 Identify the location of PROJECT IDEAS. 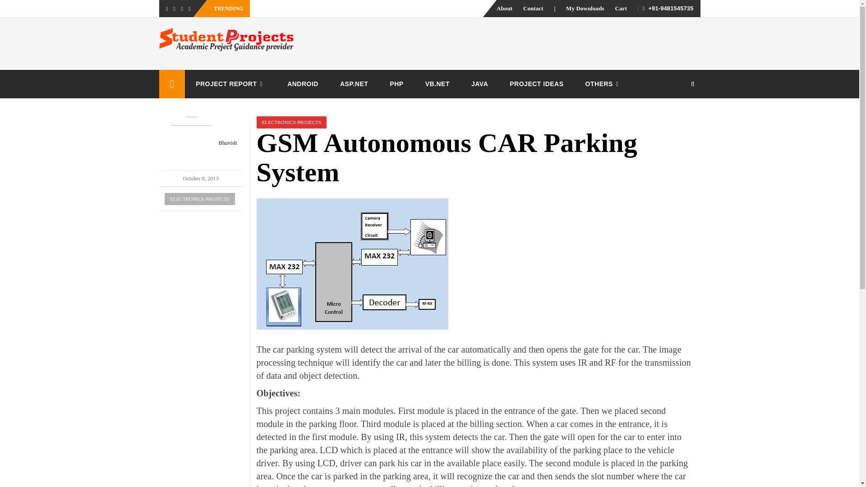
(536, 84).